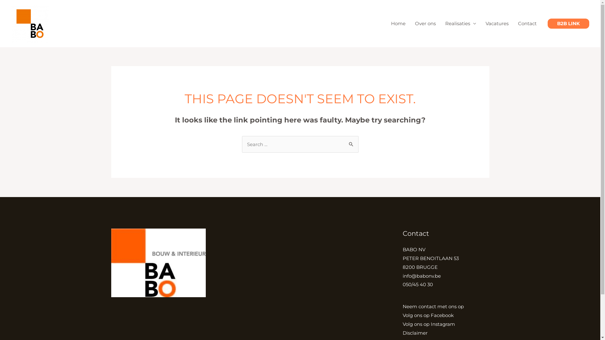  Describe the element at coordinates (415, 333) in the screenshot. I see `Disclaimer` at that location.